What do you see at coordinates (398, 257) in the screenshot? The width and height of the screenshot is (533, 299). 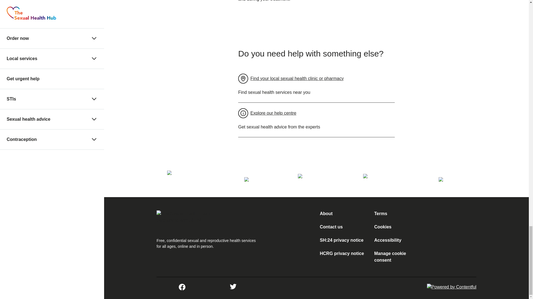 I see `Manage cookie consent` at bounding box center [398, 257].